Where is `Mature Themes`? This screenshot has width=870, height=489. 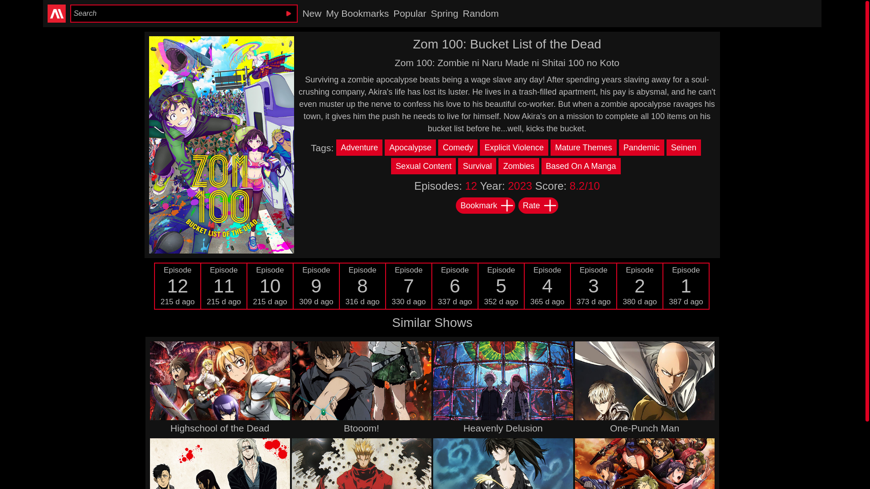
Mature Themes is located at coordinates (547, 285).